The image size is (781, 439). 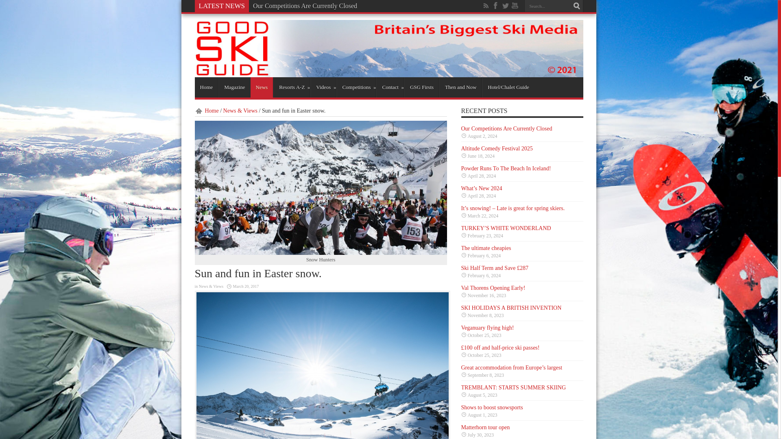 I want to click on Home, so click(x=207, y=111).